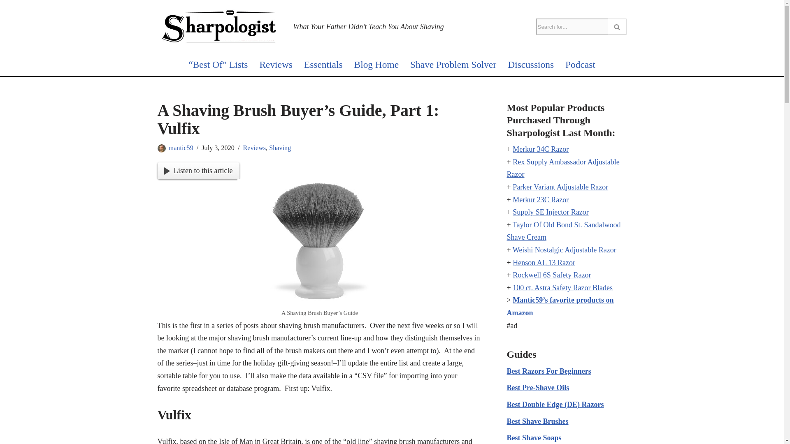 The height and width of the screenshot is (444, 790). Describe the element at coordinates (580, 65) in the screenshot. I see `Podcast` at that location.